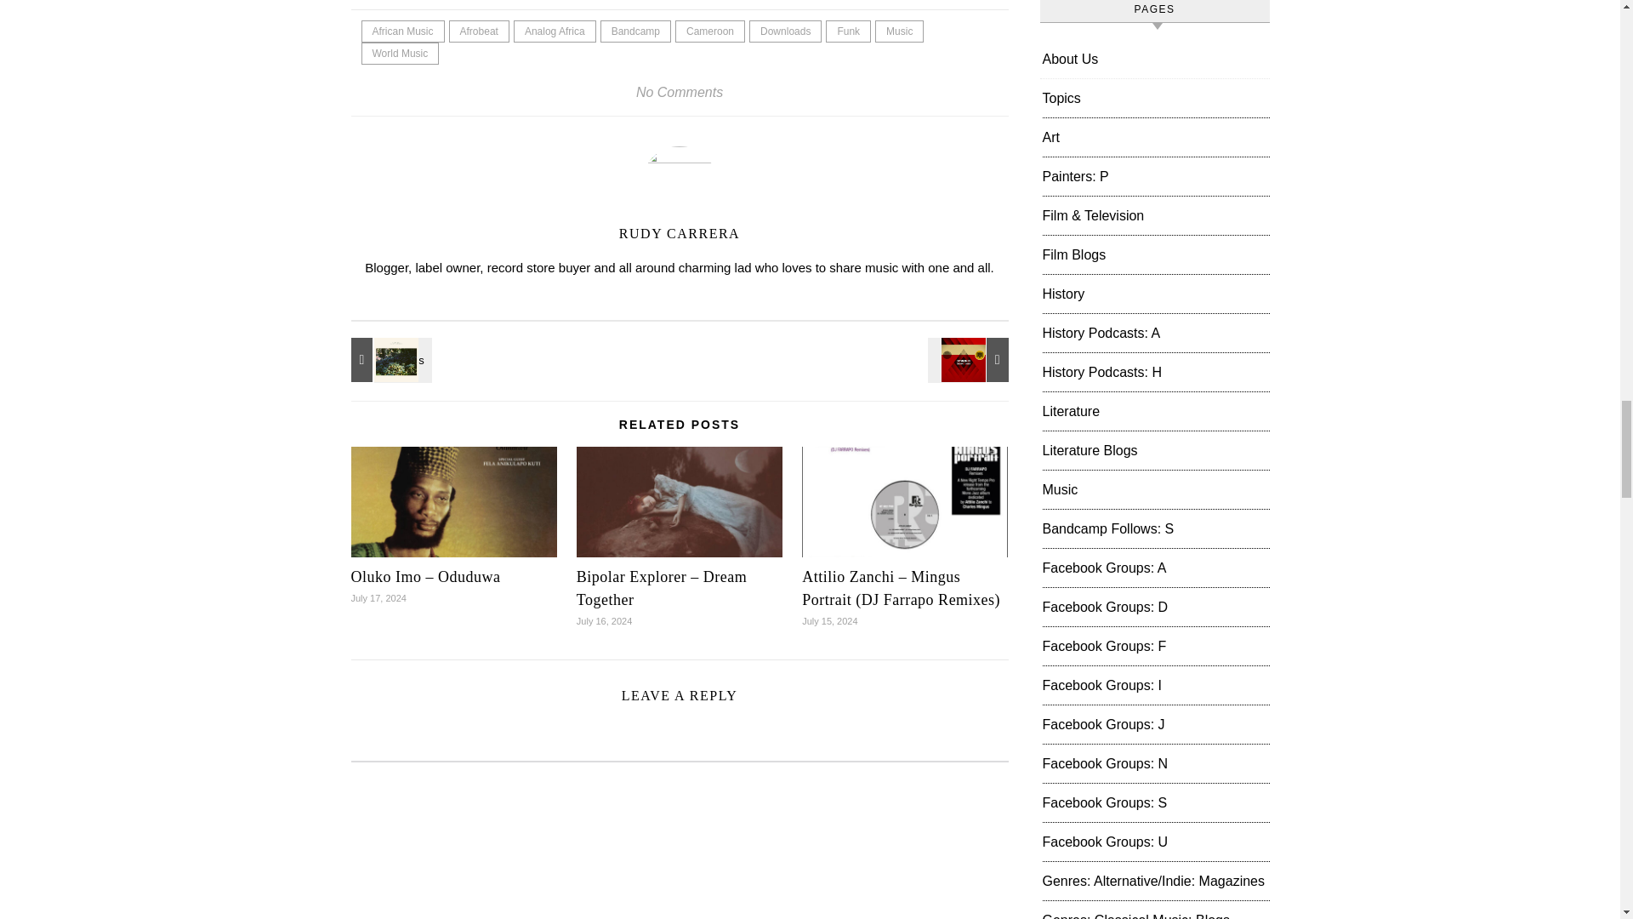 The height and width of the screenshot is (919, 1633). What do you see at coordinates (679, 233) in the screenshot?
I see `RUDY CARRERA` at bounding box center [679, 233].